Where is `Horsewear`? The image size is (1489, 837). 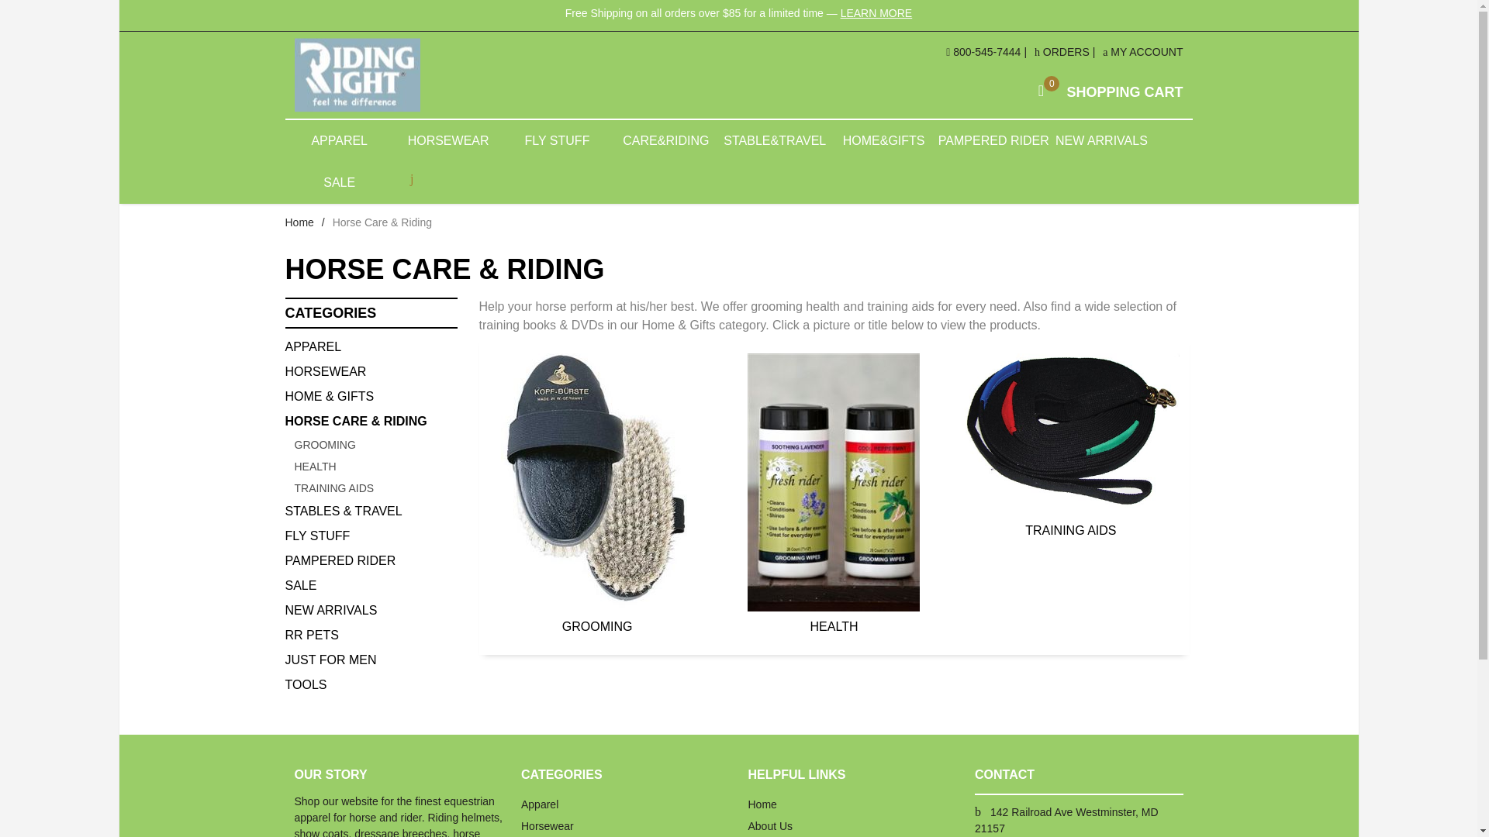
Horsewear is located at coordinates (876, 12).